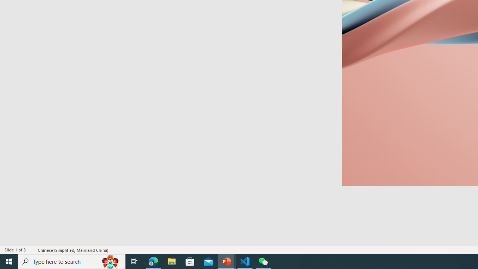 This screenshot has width=478, height=269. Describe the element at coordinates (32, 250) in the screenshot. I see `Spell Check ` at that location.